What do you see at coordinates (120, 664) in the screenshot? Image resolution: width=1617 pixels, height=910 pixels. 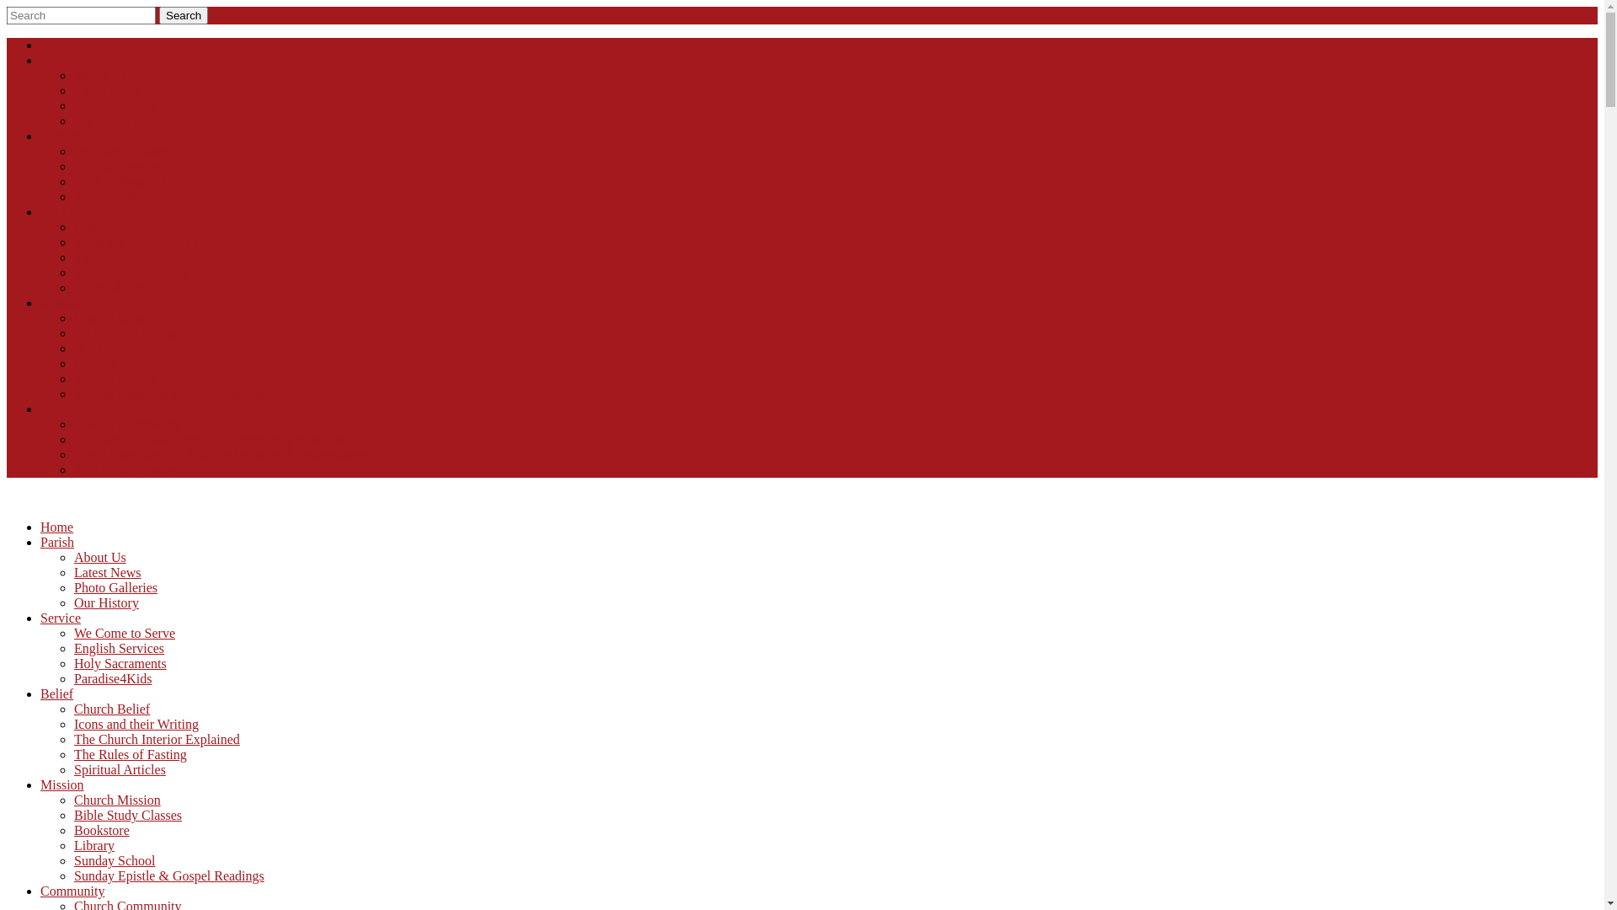 I see `Holy Sacraments` at bounding box center [120, 664].